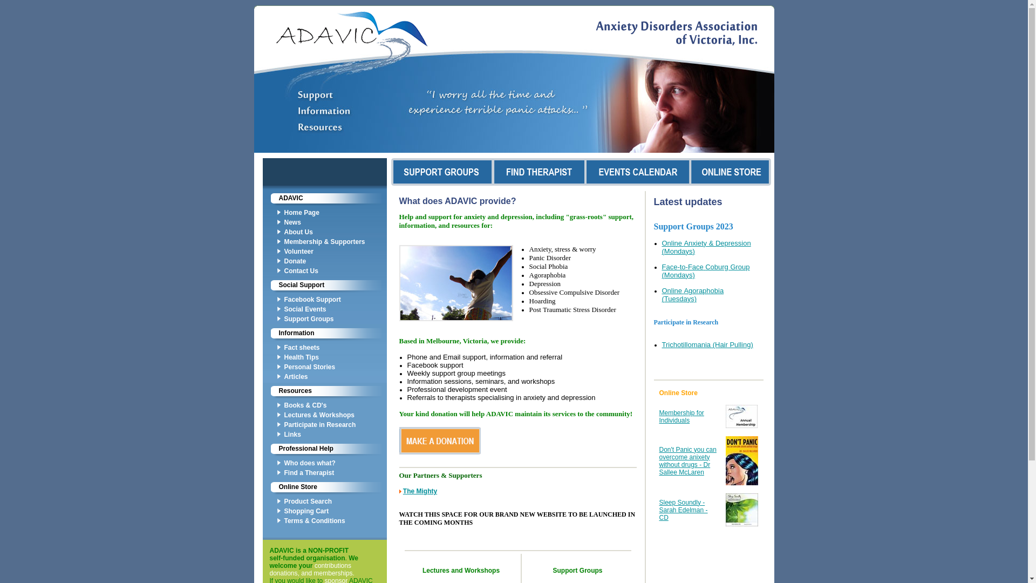  Describe the element at coordinates (335, 435) in the screenshot. I see `Links` at that location.